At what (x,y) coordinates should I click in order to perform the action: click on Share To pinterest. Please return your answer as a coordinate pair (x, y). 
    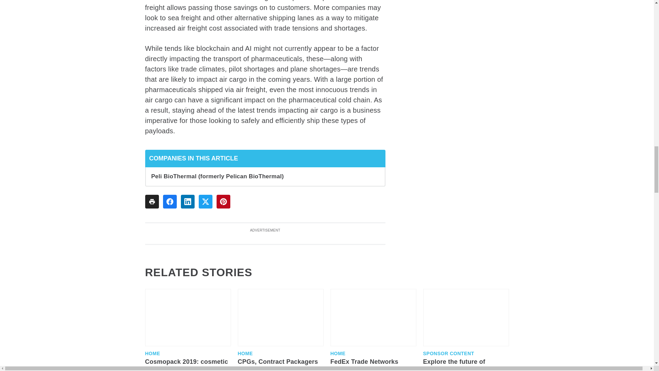
    Looking at the image, I should click on (223, 201).